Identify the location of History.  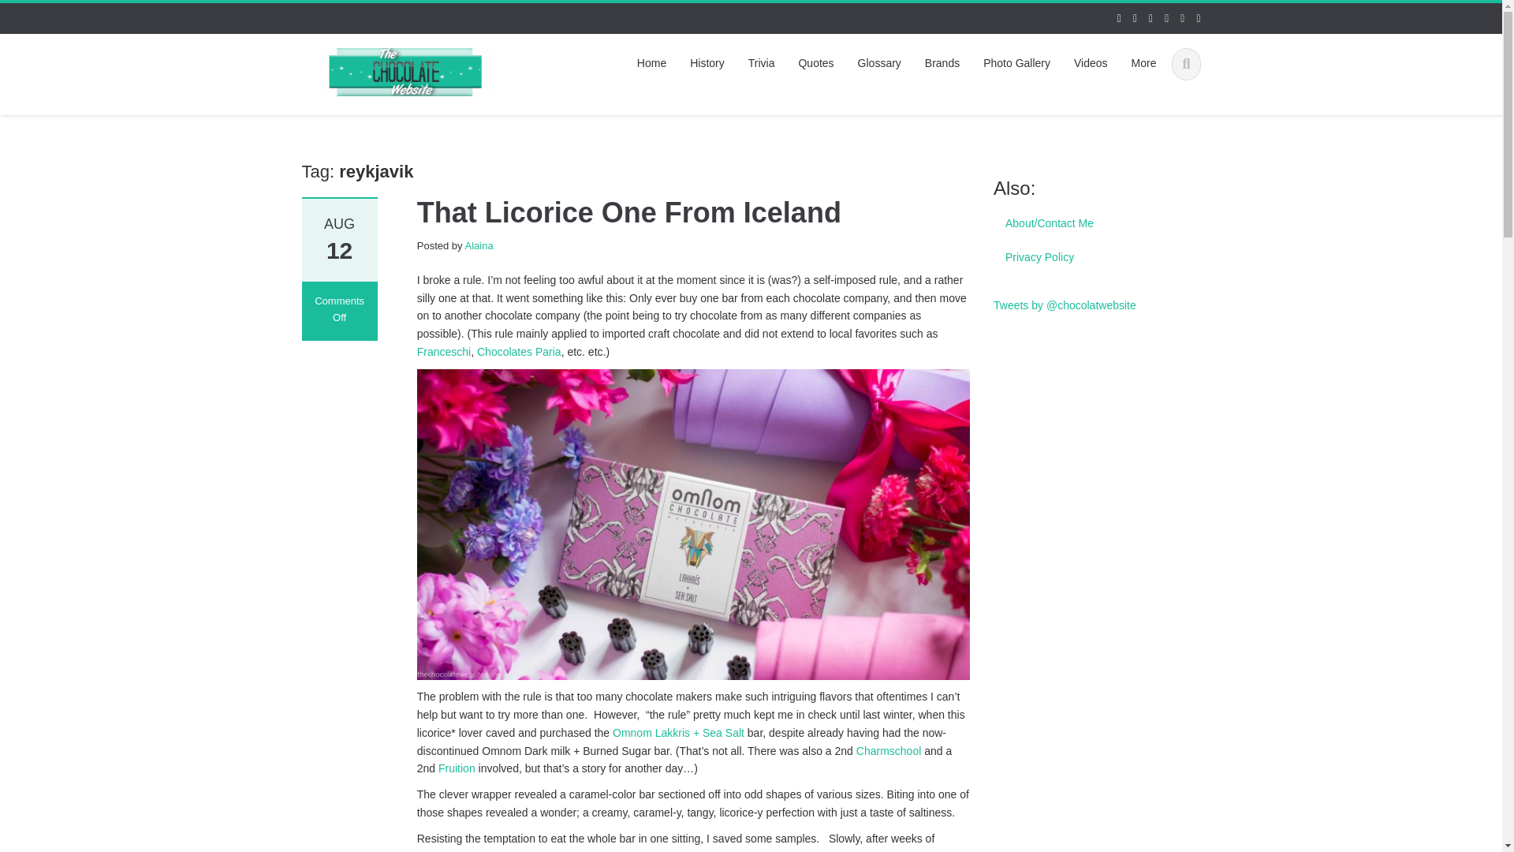
(707, 63).